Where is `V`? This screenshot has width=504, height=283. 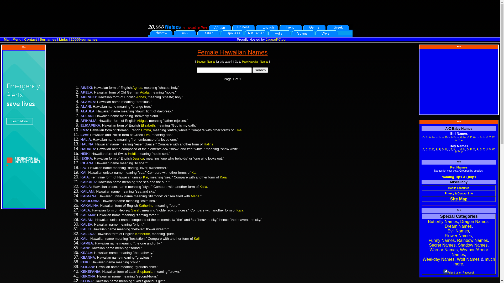 V is located at coordinates (490, 137).